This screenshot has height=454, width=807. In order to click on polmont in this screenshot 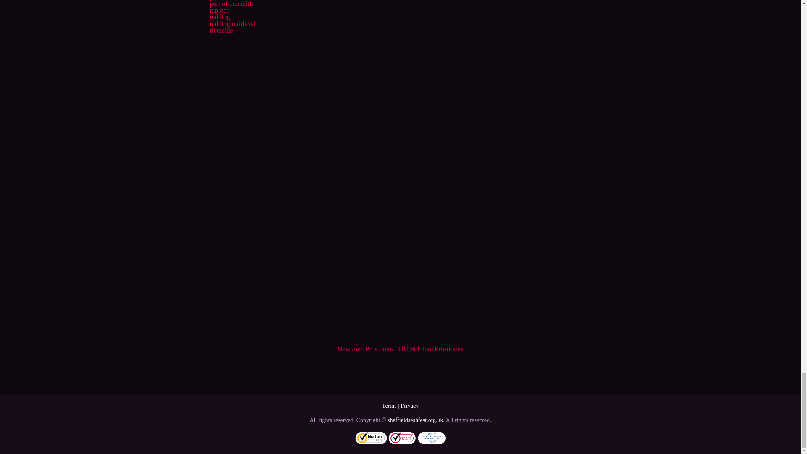, I will do `click(220, 0)`.